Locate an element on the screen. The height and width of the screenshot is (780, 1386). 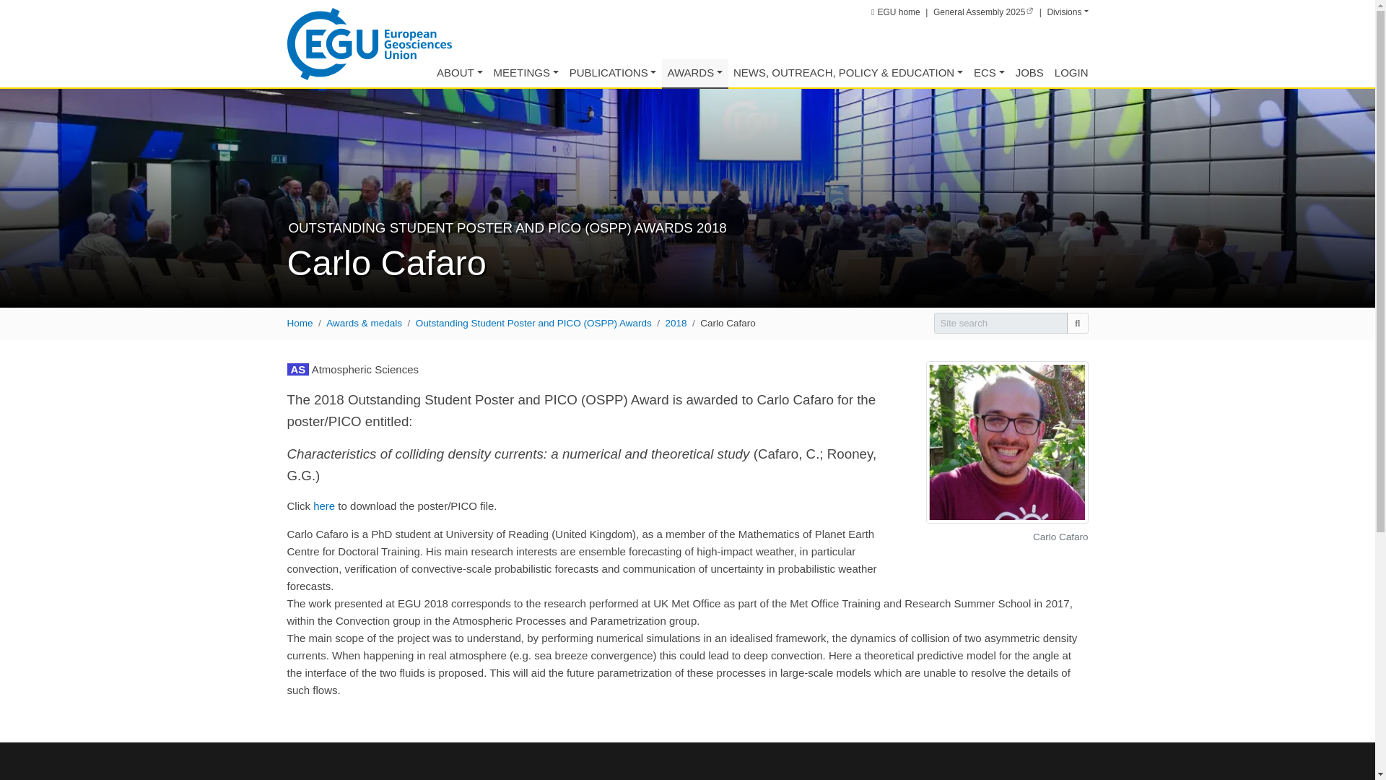
Home is located at coordinates (369, 43).